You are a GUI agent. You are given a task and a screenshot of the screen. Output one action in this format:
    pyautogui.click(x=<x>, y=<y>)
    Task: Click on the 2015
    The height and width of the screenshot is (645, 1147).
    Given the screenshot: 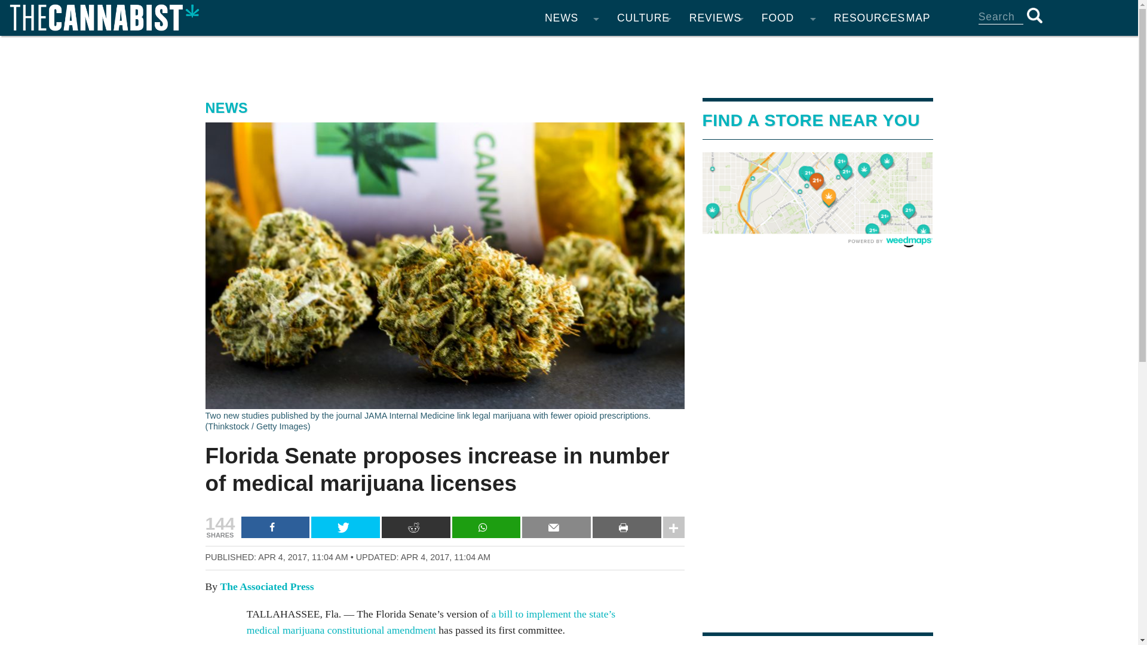 What is the action you would take?
    pyautogui.click(x=499, y=239)
    